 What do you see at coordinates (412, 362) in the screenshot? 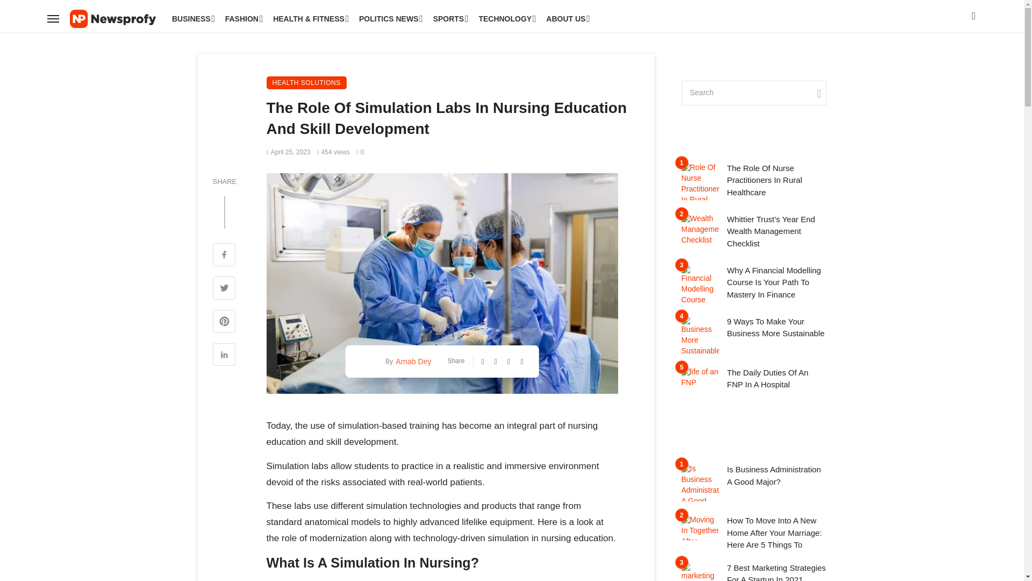
I see `Posts by Arnab Dey` at bounding box center [412, 362].